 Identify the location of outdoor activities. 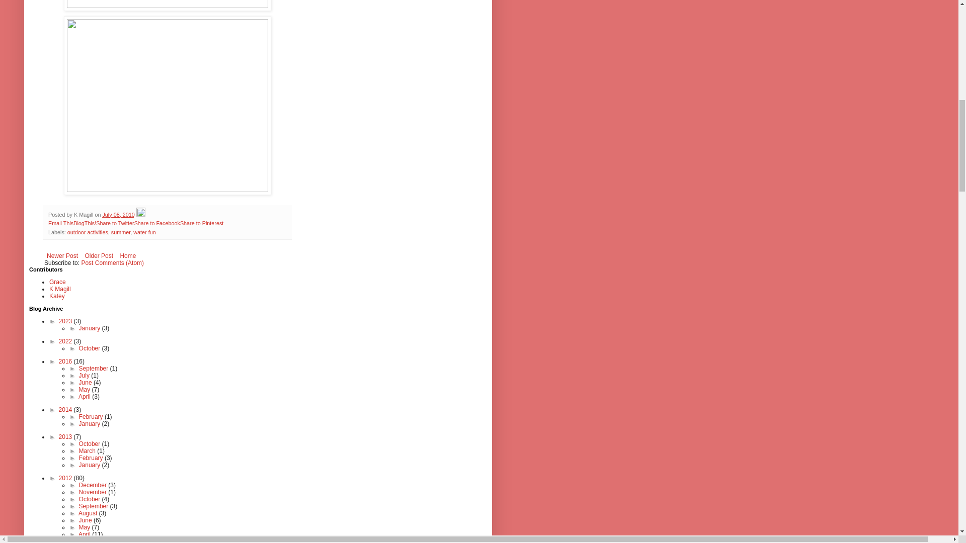
(88, 232).